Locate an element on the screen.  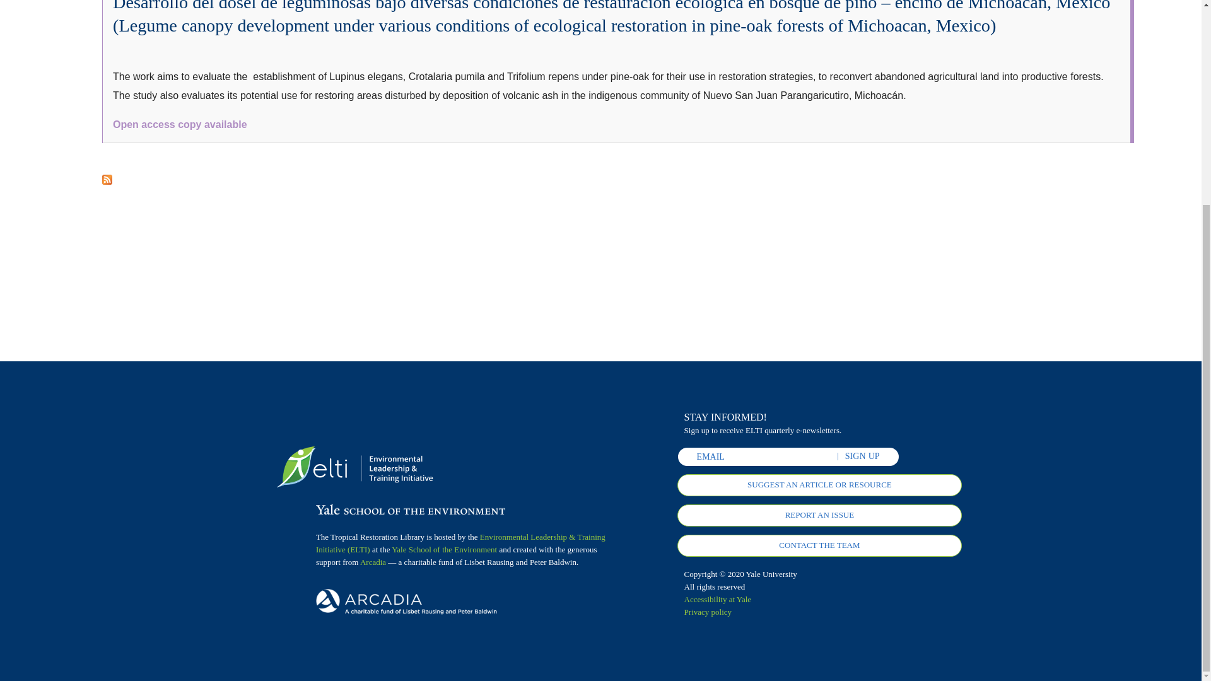
Accessibility at Yale is located at coordinates (718, 599).